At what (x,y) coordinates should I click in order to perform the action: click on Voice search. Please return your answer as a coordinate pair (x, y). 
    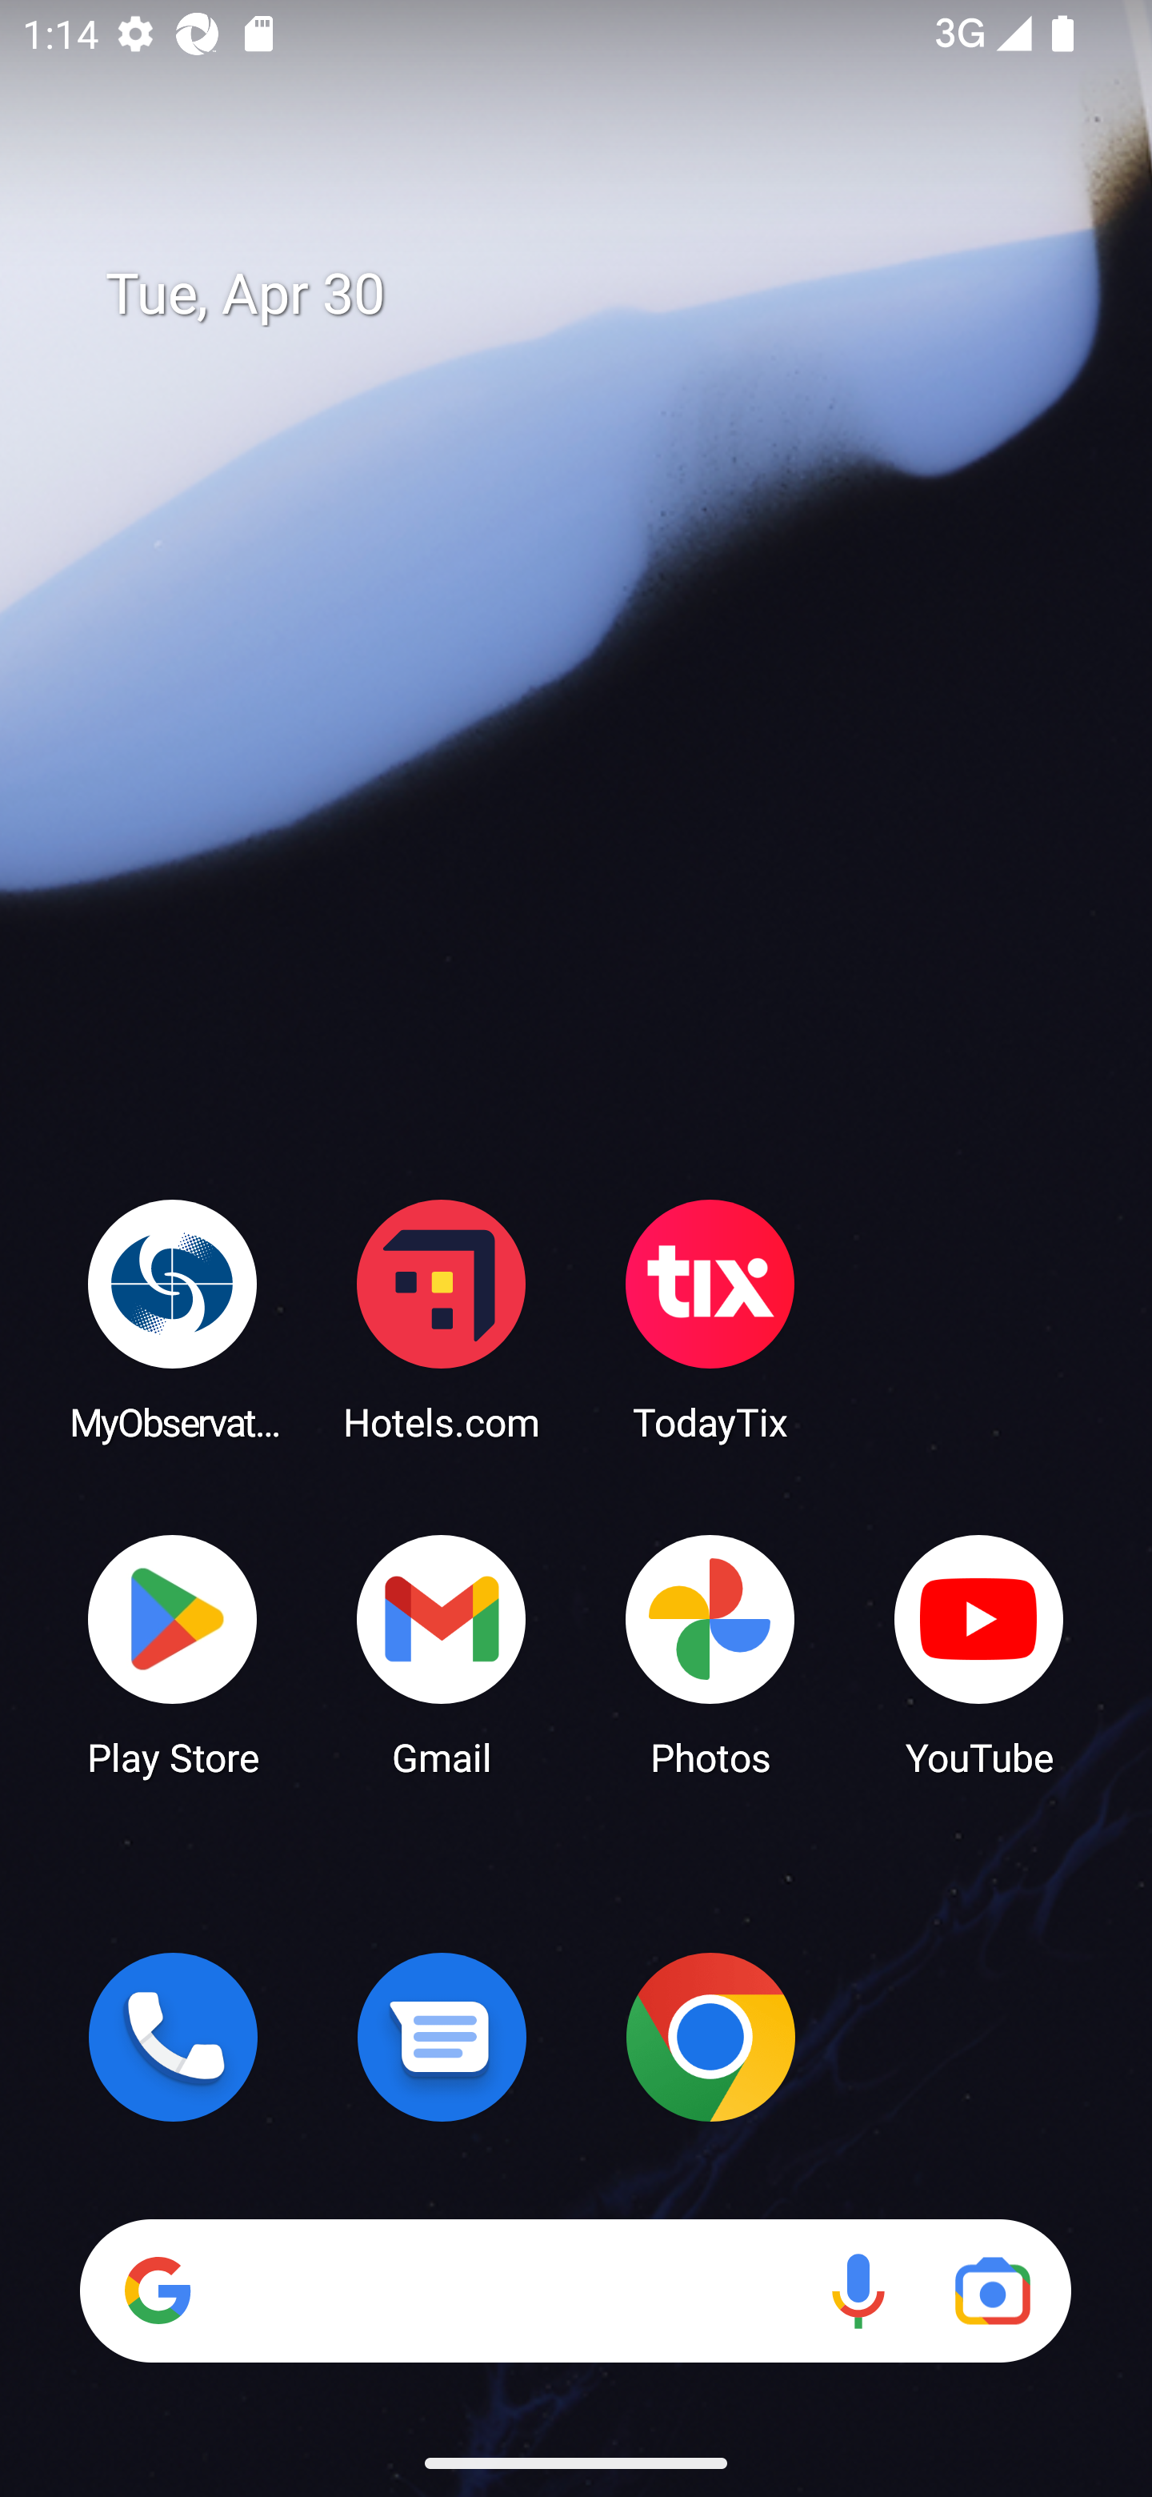
    Looking at the image, I should click on (858, 2291).